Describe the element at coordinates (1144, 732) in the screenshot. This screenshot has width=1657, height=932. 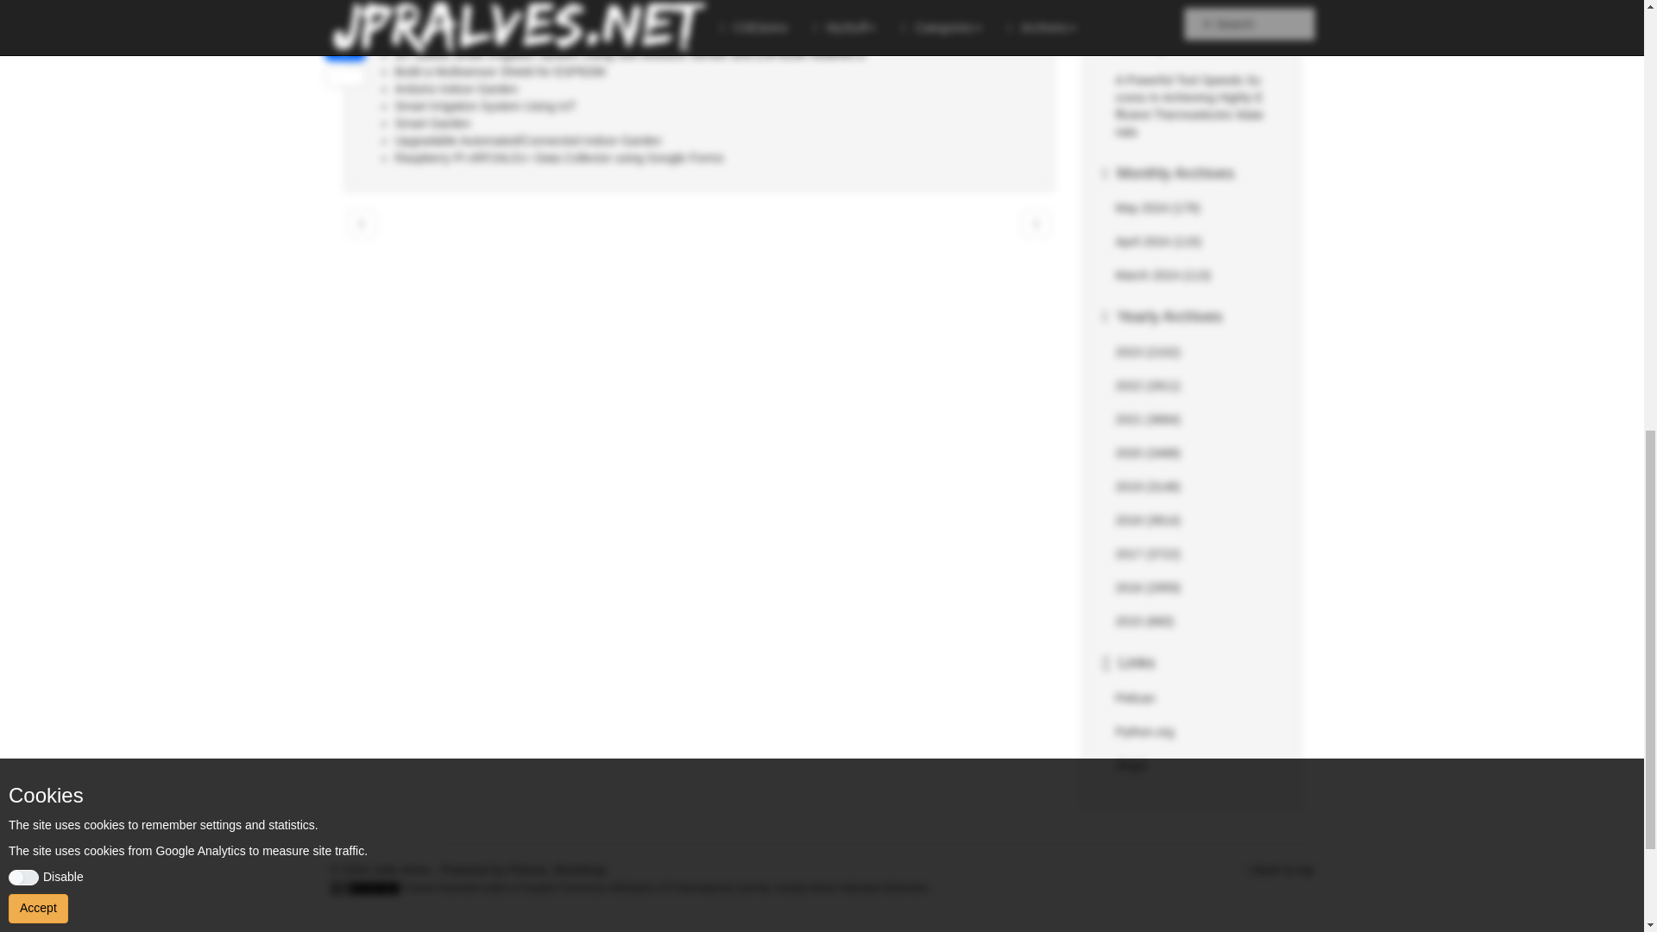
I see `Link for Python.org` at that location.